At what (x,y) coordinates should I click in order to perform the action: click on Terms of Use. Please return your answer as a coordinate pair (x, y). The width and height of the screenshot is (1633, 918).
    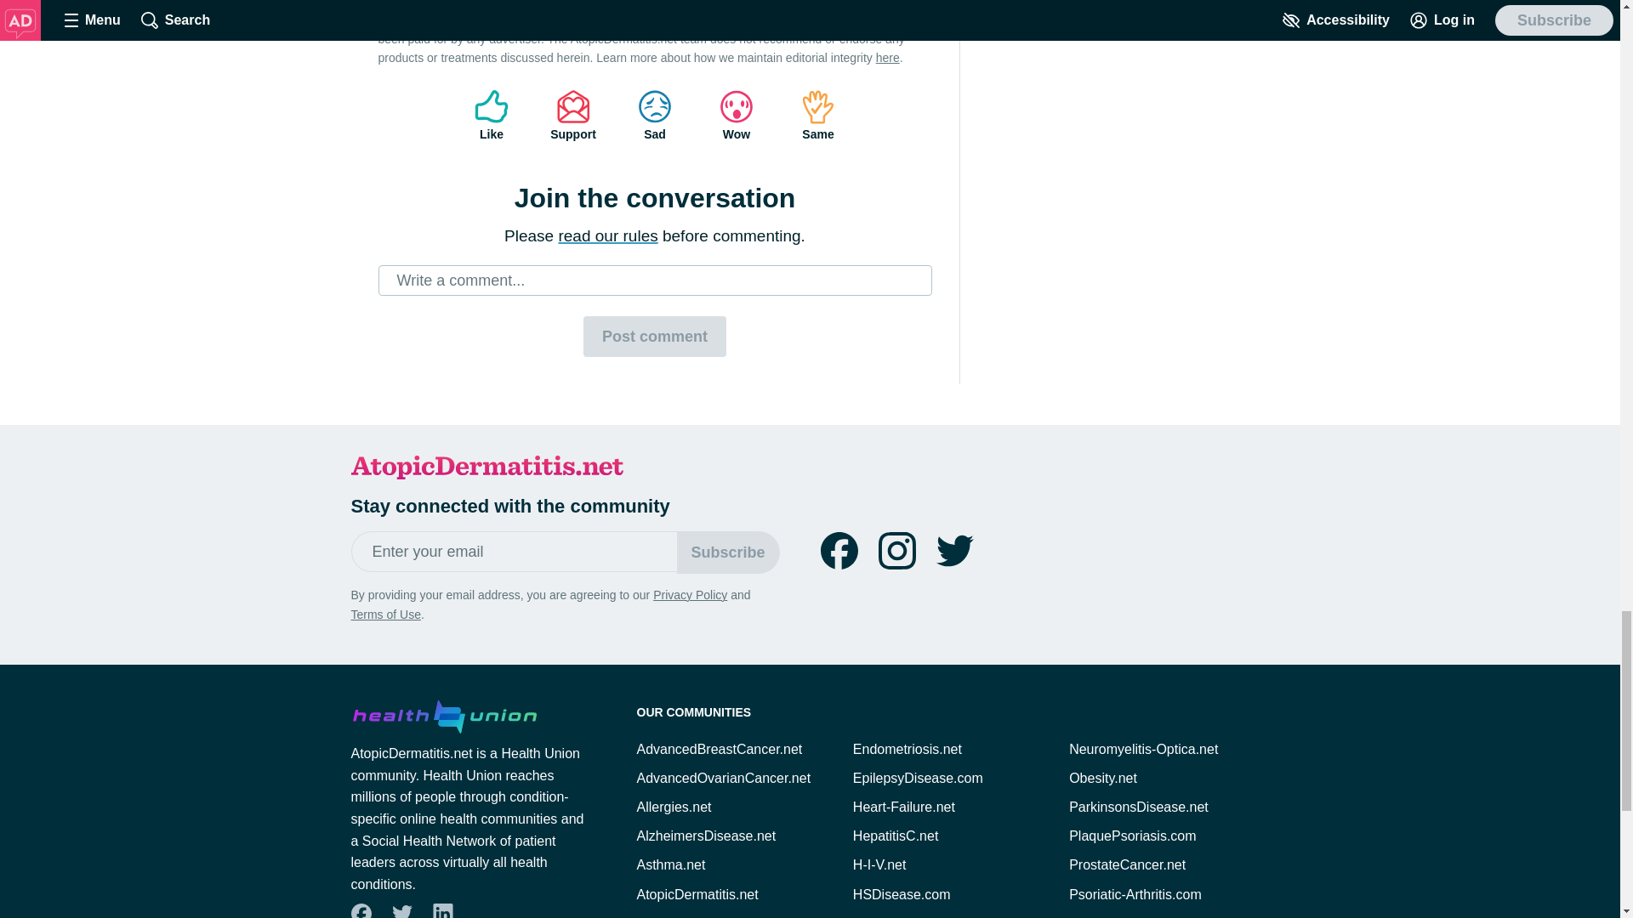
    Looking at the image, I should click on (384, 614).